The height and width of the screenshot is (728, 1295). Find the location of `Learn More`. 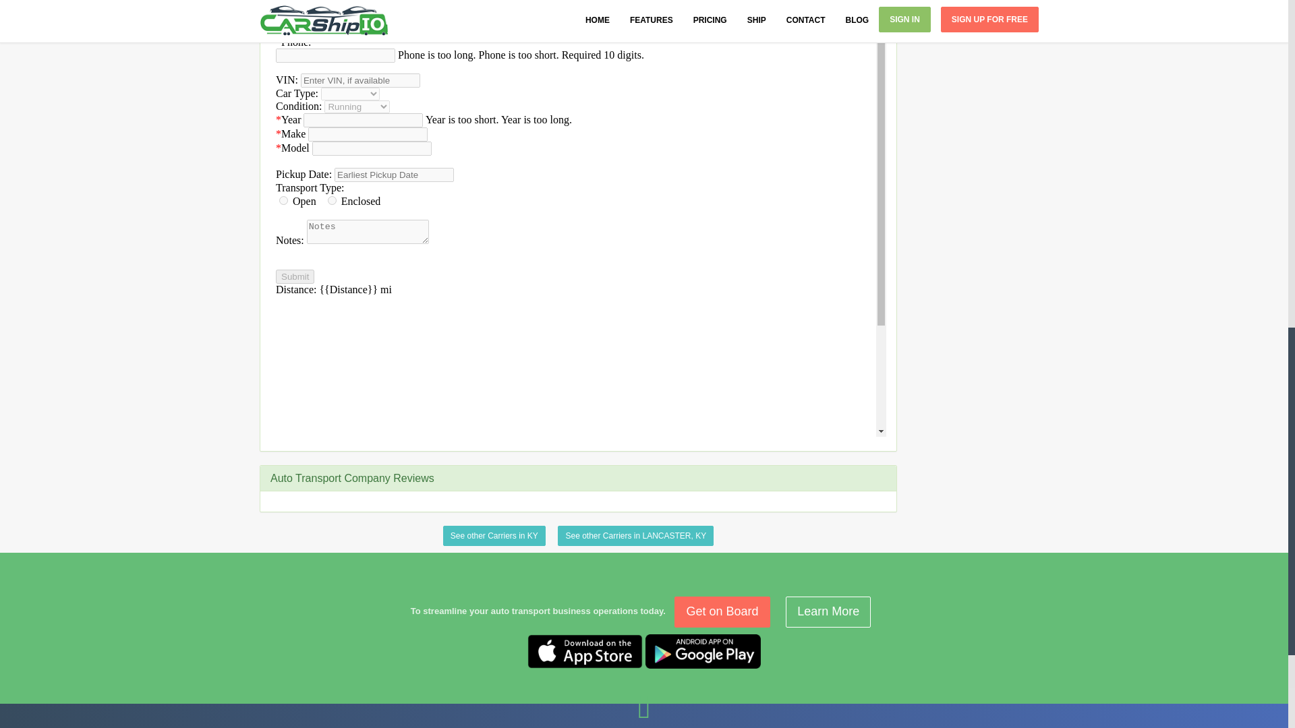

Learn More is located at coordinates (828, 611).